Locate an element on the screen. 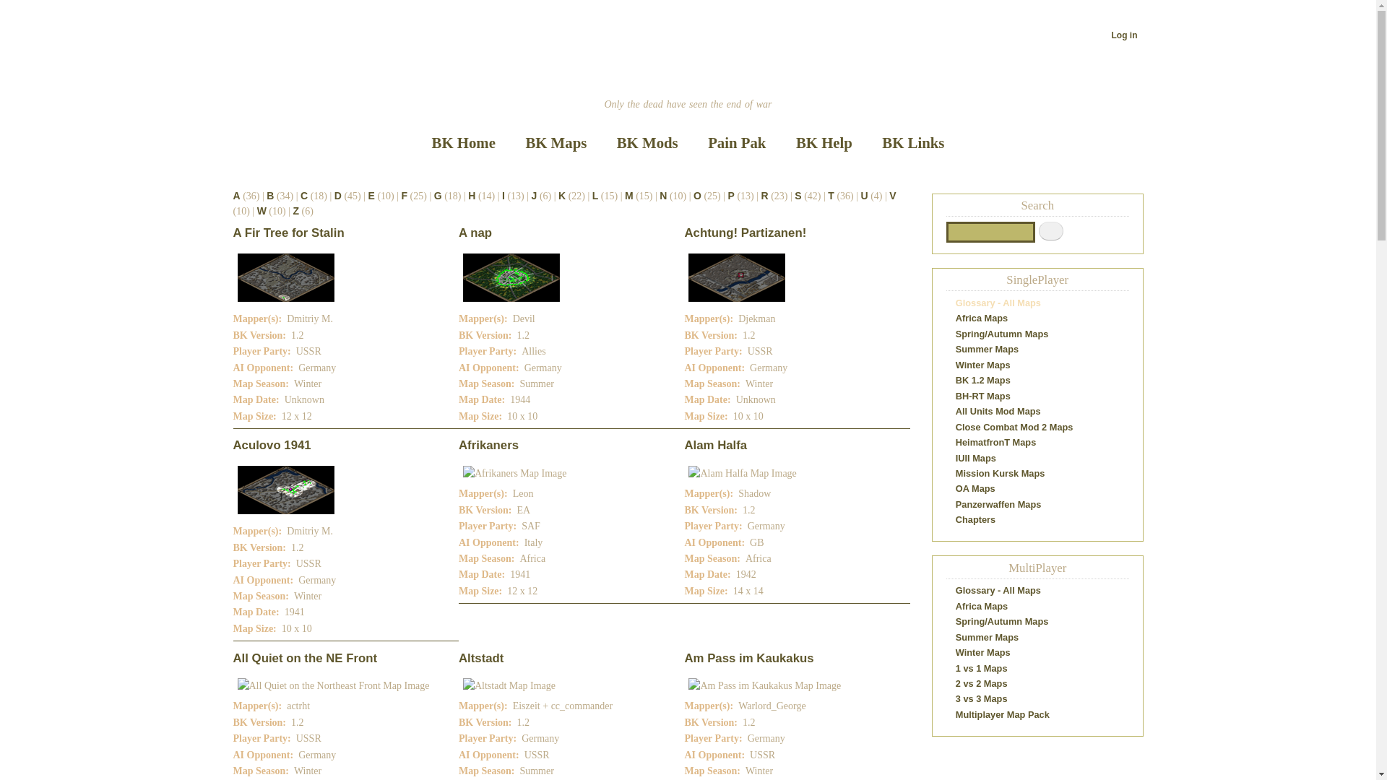  K is located at coordinates (562, 196).